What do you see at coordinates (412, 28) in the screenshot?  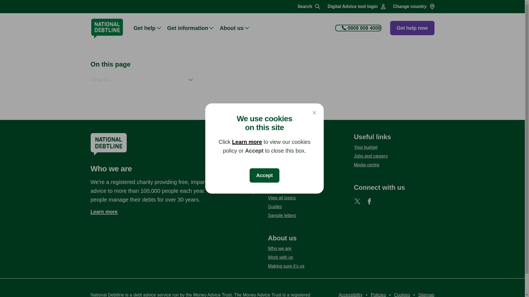 I see `Get help now` at bounding box center [412, 28].